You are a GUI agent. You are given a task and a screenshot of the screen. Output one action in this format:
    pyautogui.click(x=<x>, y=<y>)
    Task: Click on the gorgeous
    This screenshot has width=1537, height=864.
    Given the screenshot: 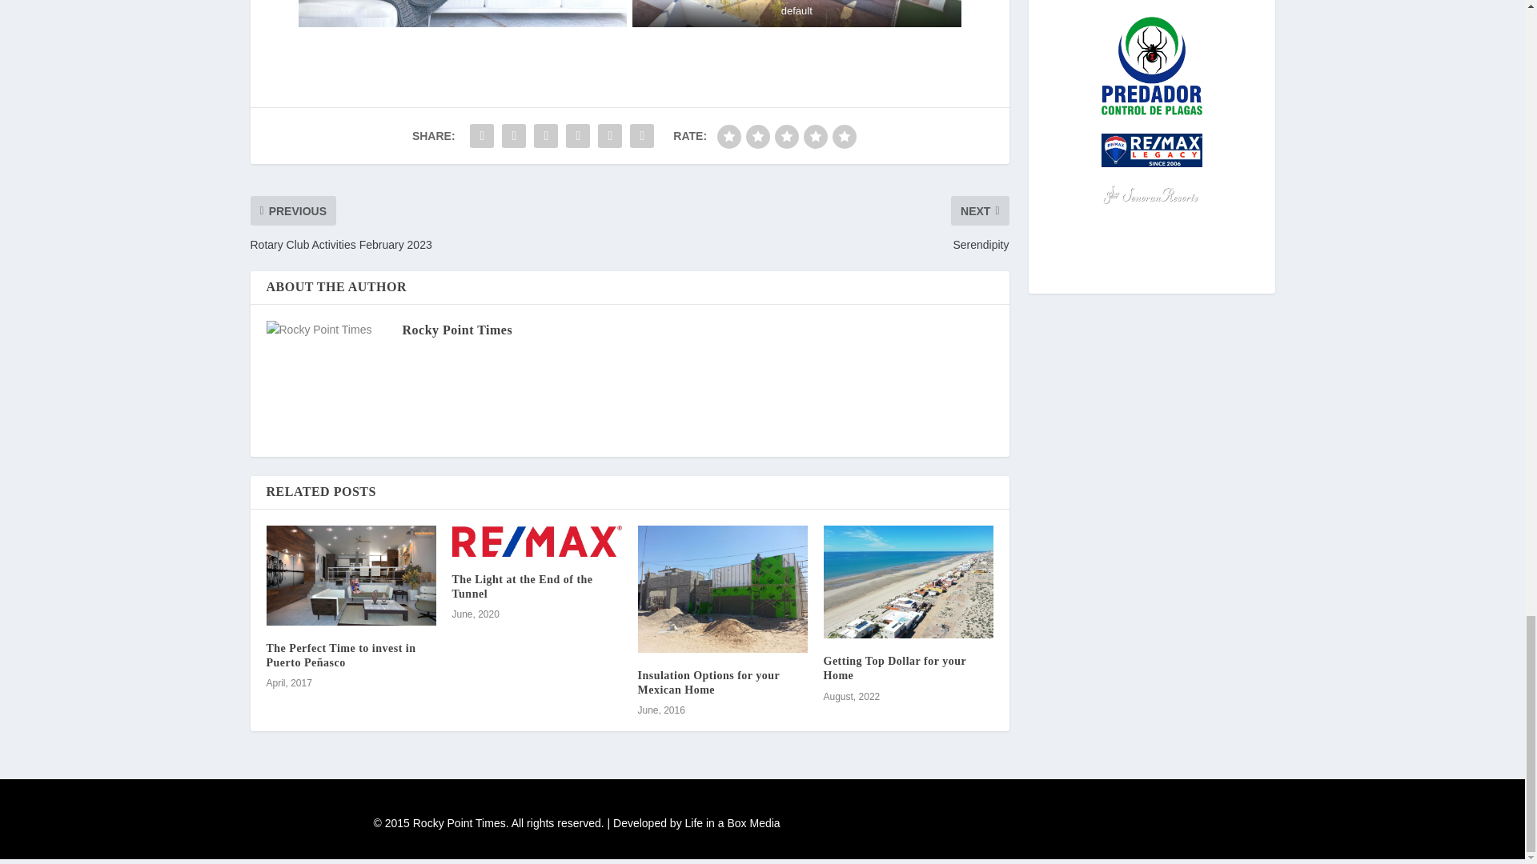 What is the action you would take?
    pyautogui.click(x=844, y=136)
    